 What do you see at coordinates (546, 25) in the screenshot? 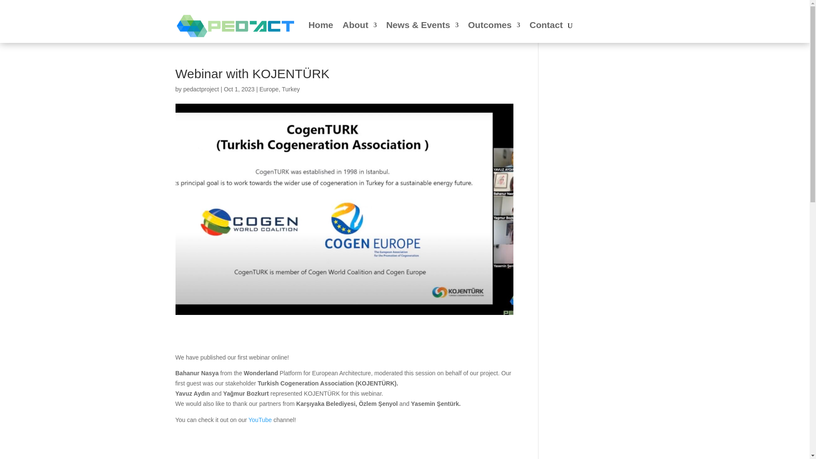
I see `Contact` at bounding box center [546, 25].